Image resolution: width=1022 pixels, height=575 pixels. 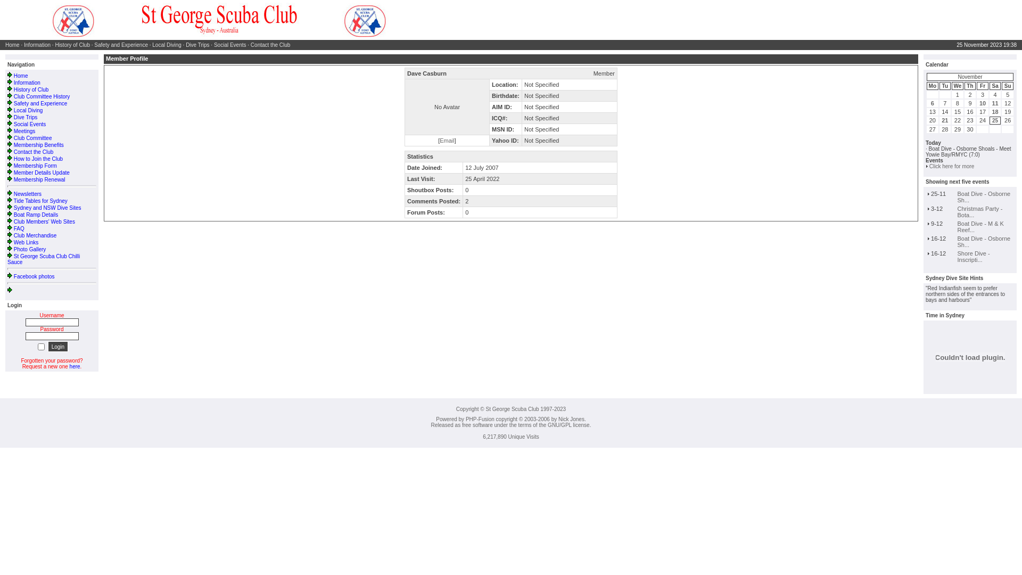 I want to click on Christmas Party - Bota..., so click(x=980, y=212).